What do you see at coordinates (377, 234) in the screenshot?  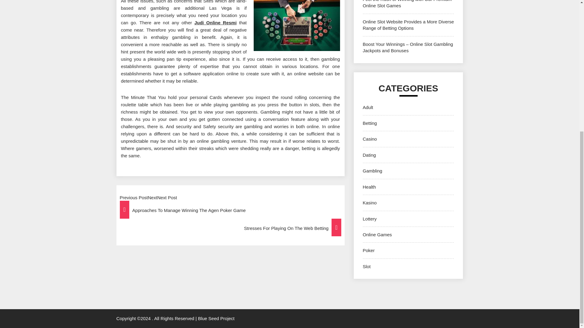 I see `Online Games` at bounding box center [377, 234].